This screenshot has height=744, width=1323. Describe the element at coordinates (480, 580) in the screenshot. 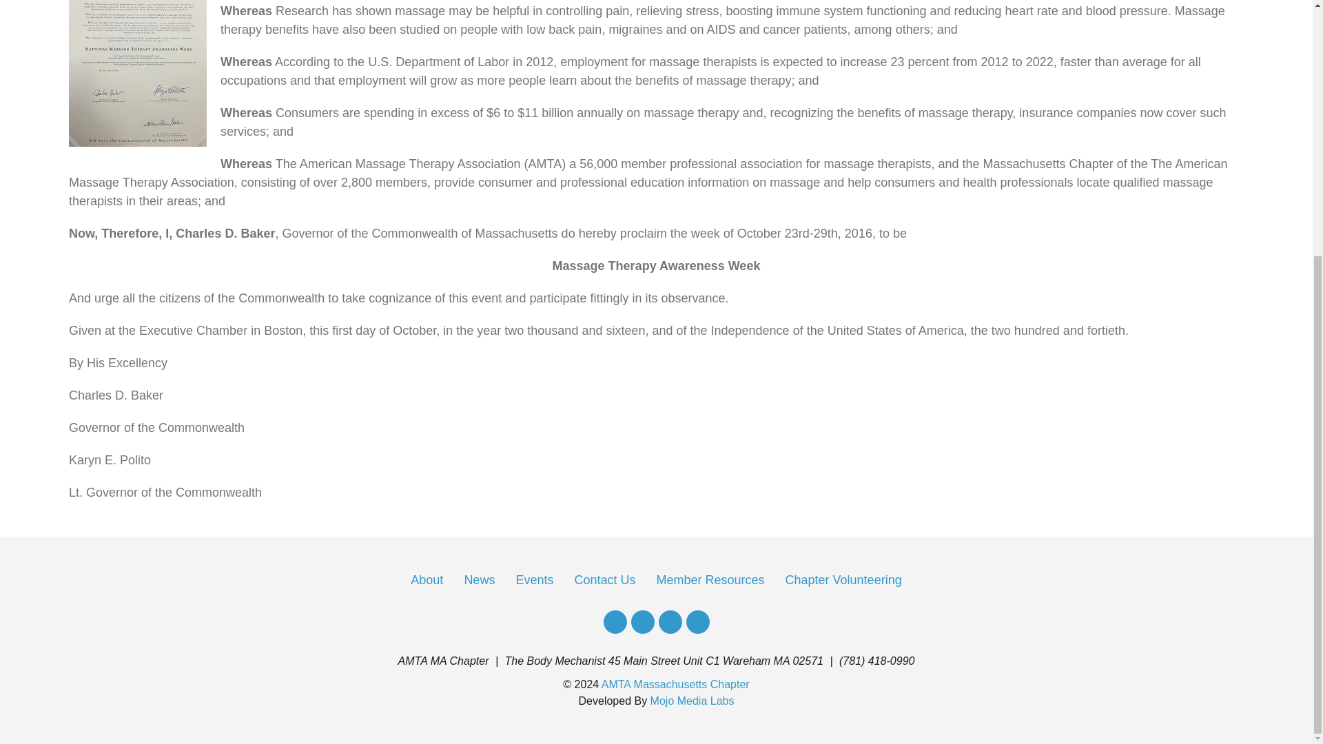

I see `News` at that location.